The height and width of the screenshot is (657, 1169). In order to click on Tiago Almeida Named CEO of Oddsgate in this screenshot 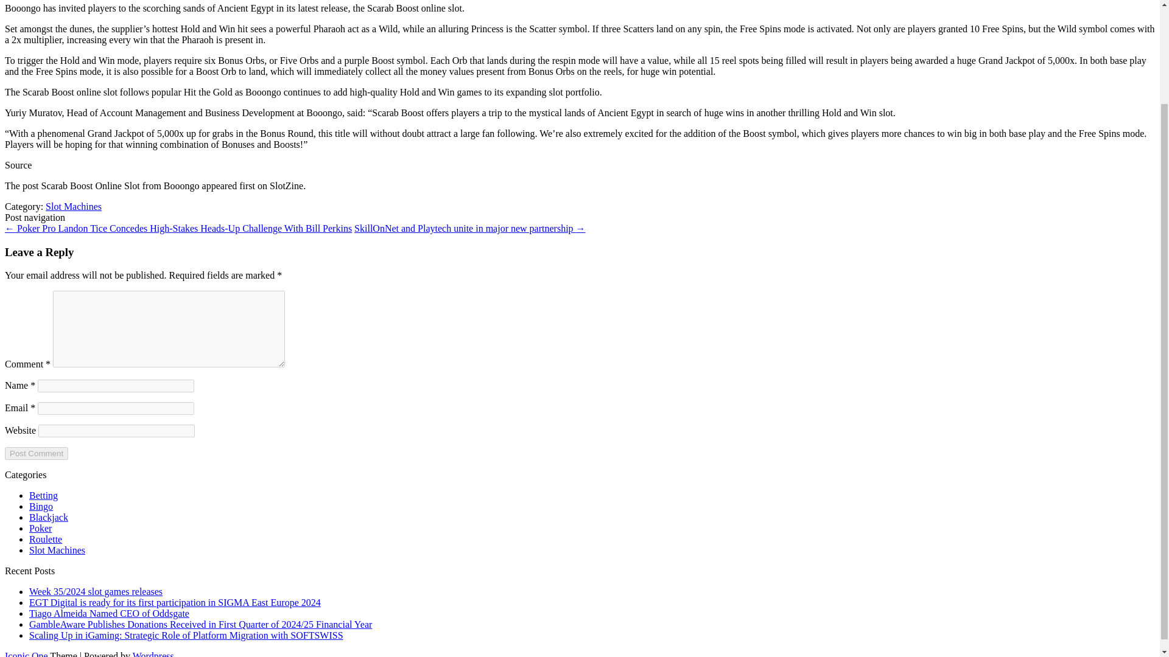, I will do `click(110, 613)`.